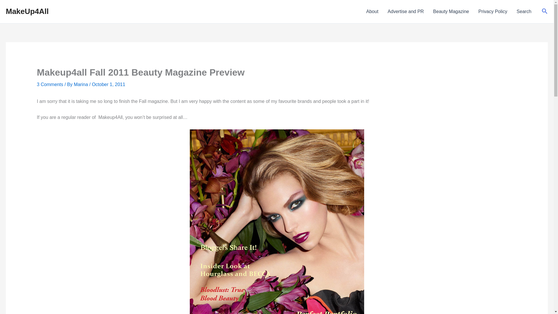 The image size is (558, 314). I want to click on Privacy Policy, so click(493, 12).